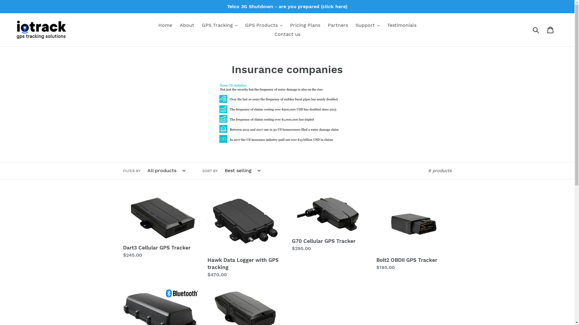 This screenshot has height=325, width=579. I want to click on Bolt2 OBDII GPS Tracker, so click(414, 234).